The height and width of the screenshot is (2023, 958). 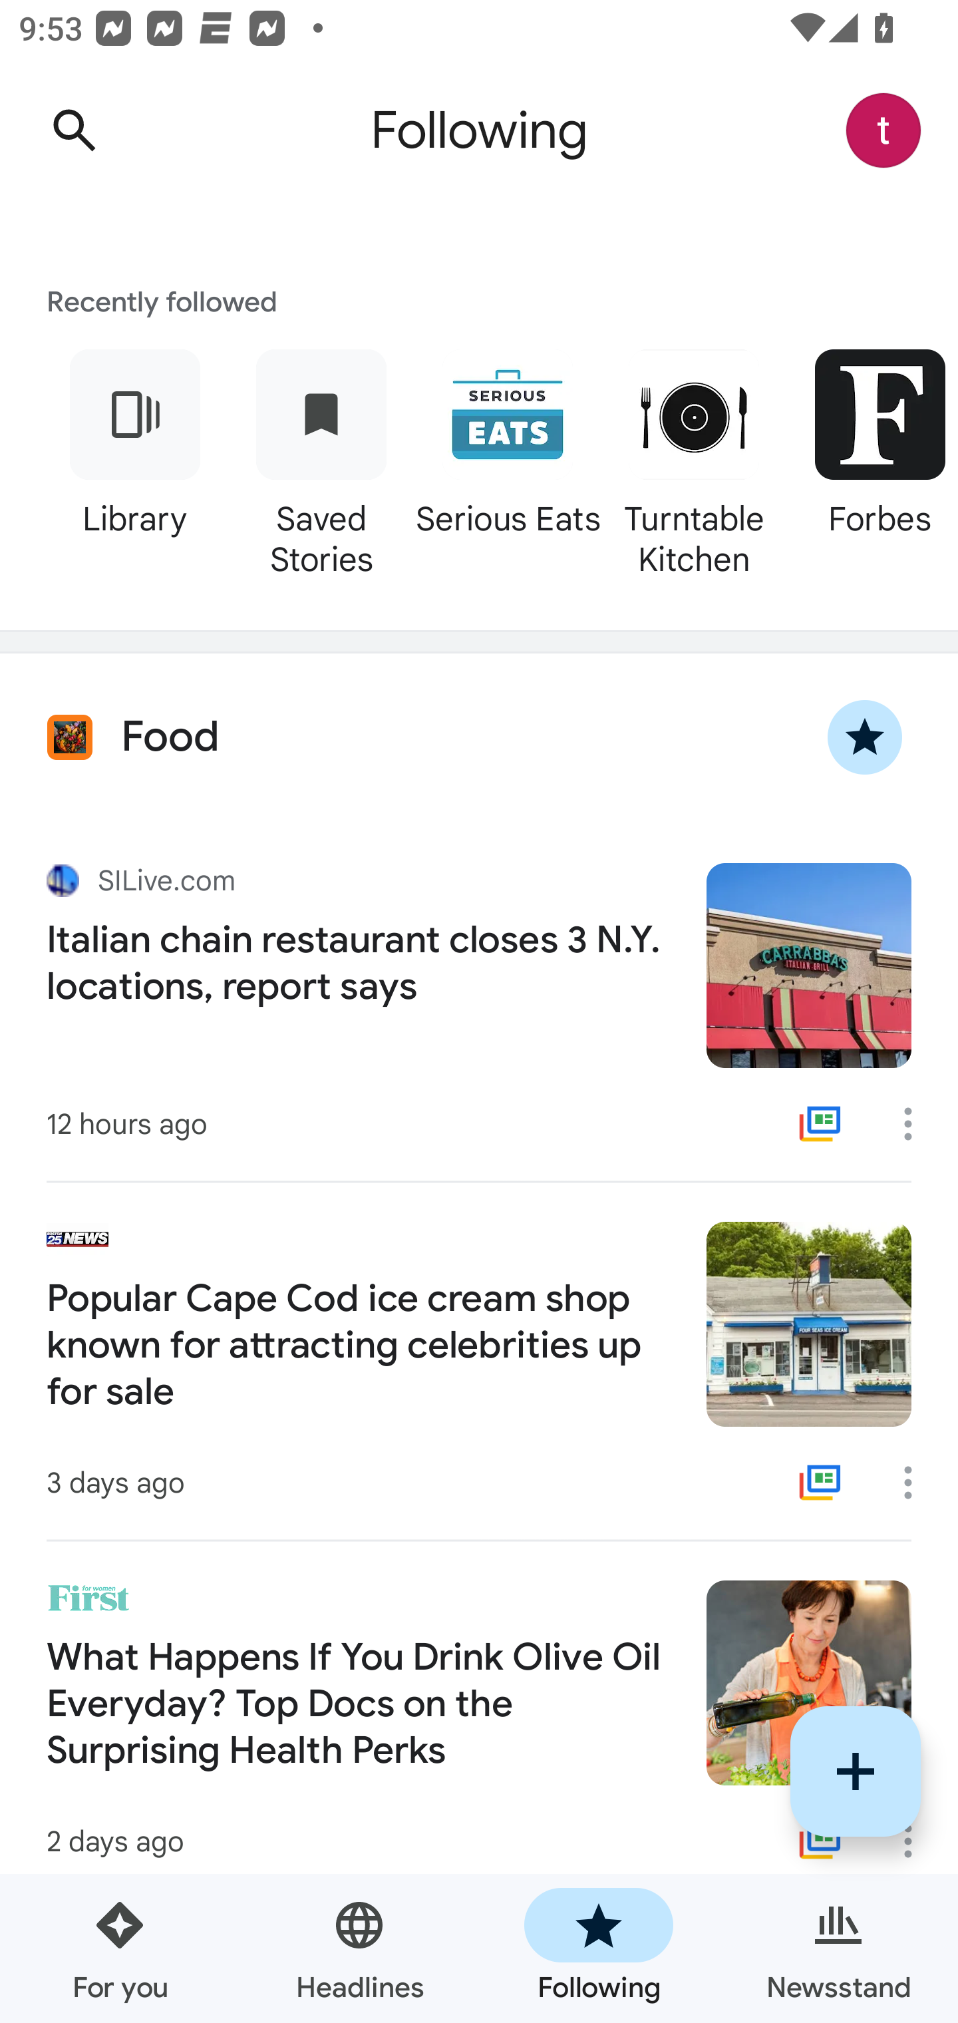 I want to click on For you, so click(x=120, y=1948).